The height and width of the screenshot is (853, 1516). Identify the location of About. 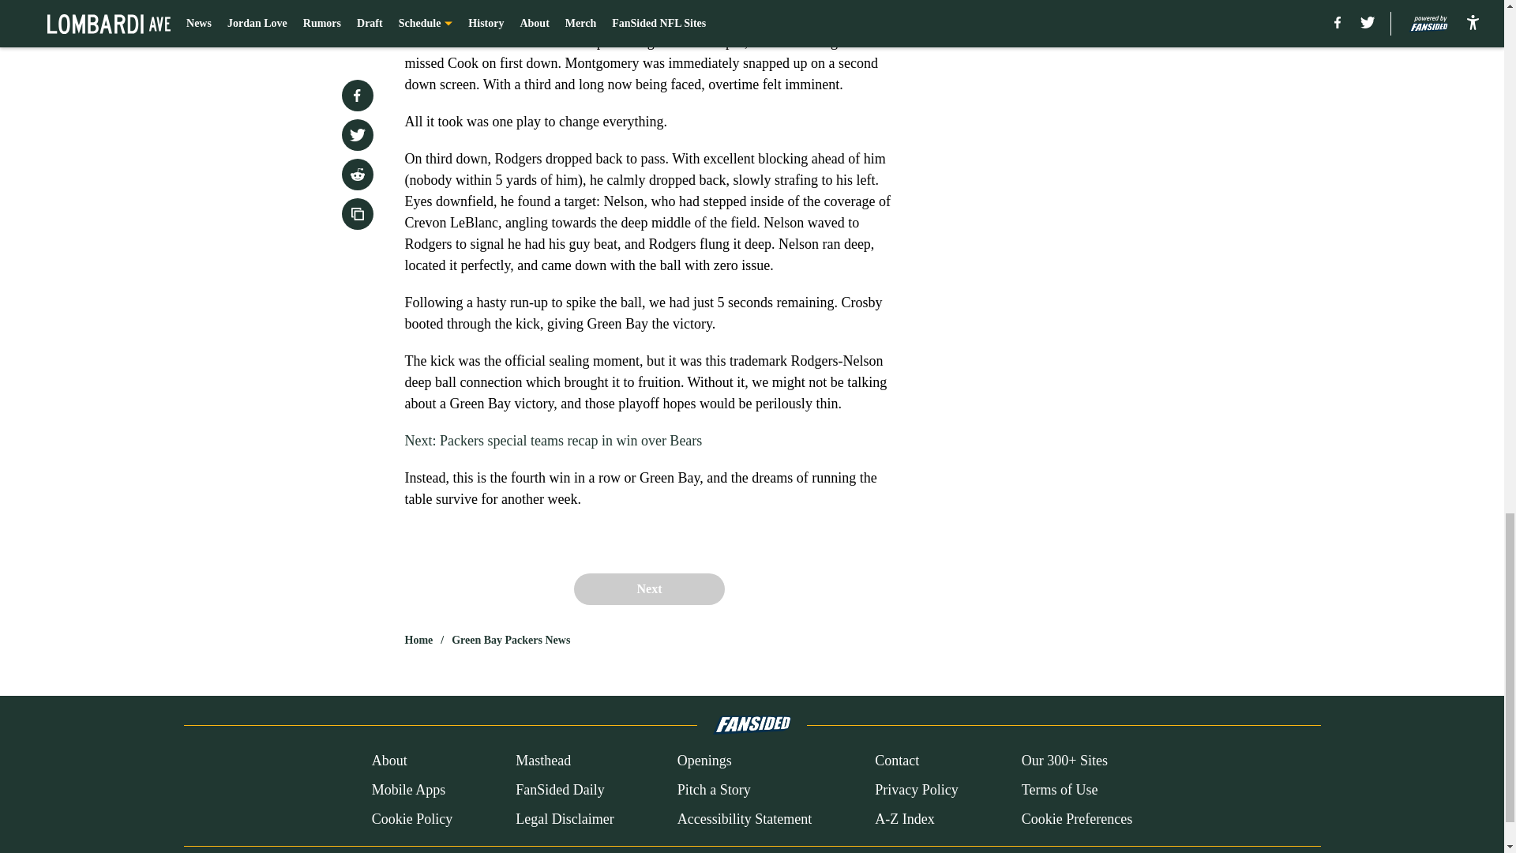
(389, 761).